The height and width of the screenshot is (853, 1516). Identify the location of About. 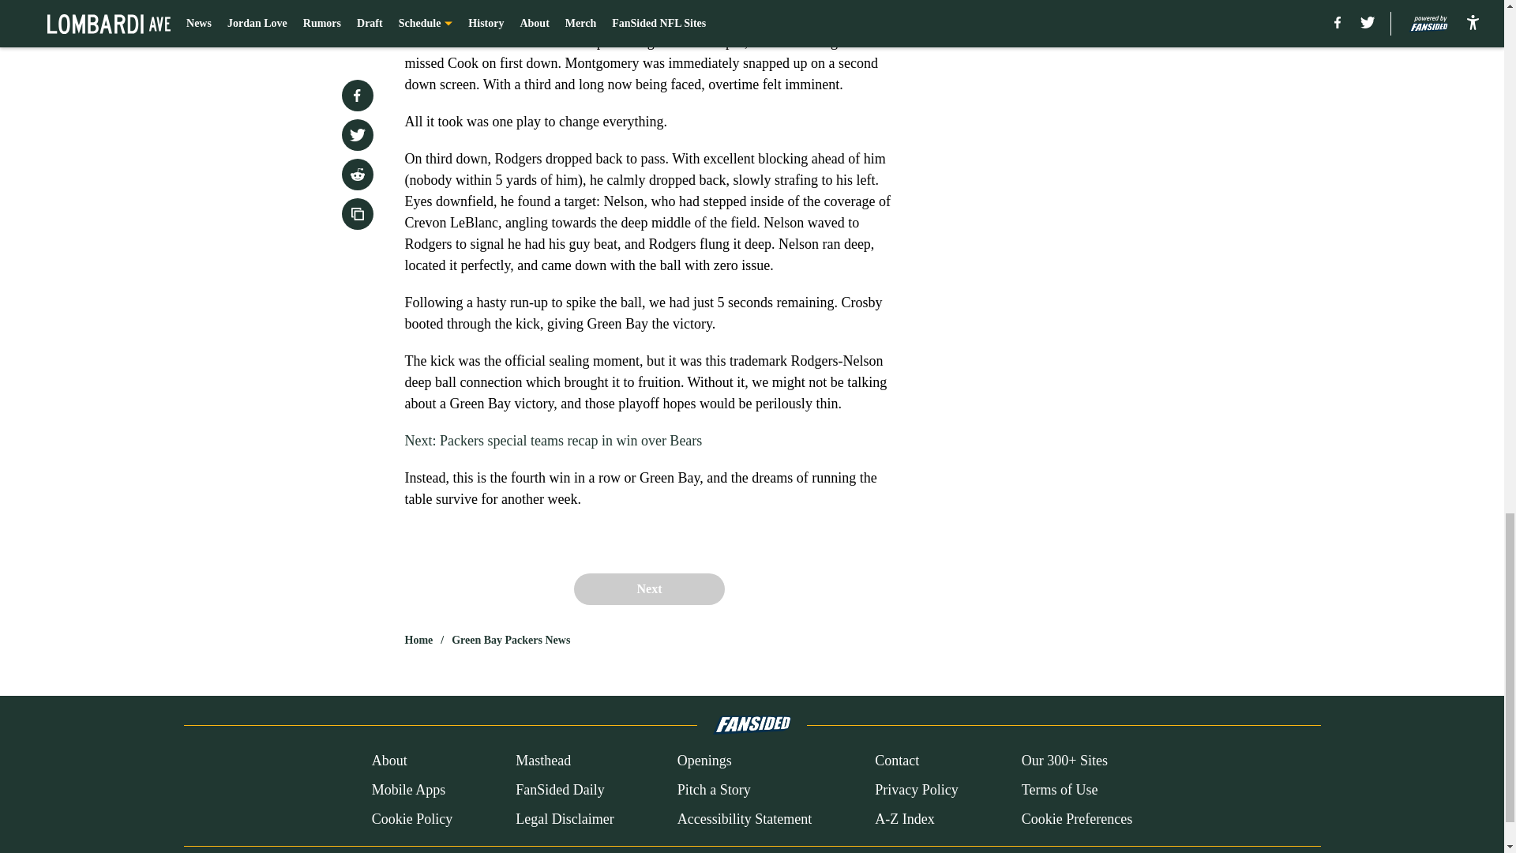
(389, 761).